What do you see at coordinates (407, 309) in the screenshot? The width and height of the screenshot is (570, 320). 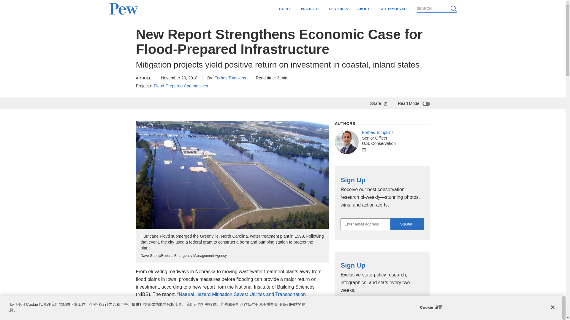 I see `Submit` at bounding box center [407, 309].